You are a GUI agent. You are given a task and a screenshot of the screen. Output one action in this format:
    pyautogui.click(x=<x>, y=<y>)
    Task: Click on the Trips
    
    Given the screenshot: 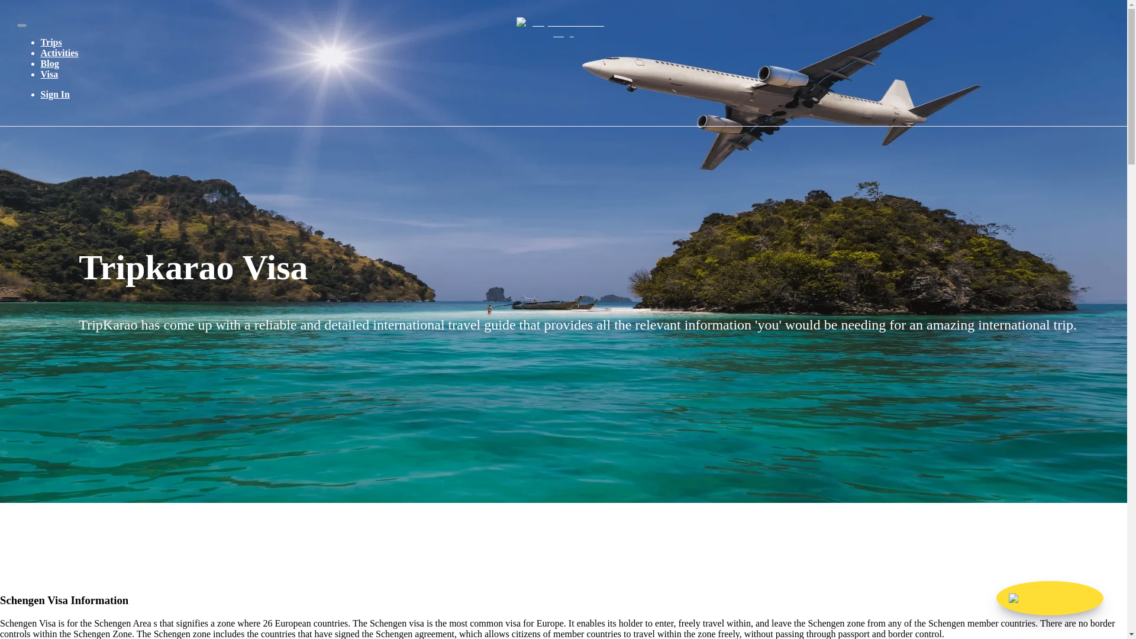 What is the action you would take?
    pyautogui.click(x=51, y=41)
    